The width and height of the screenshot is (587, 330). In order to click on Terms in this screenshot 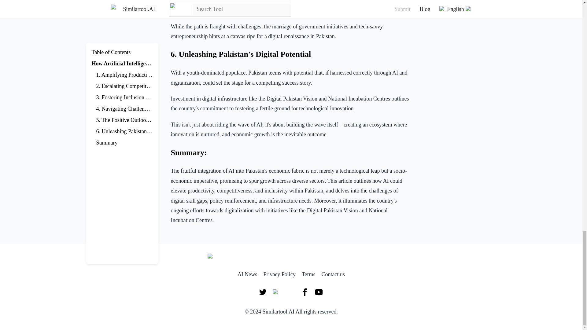, I will do `click(308, 274)`.